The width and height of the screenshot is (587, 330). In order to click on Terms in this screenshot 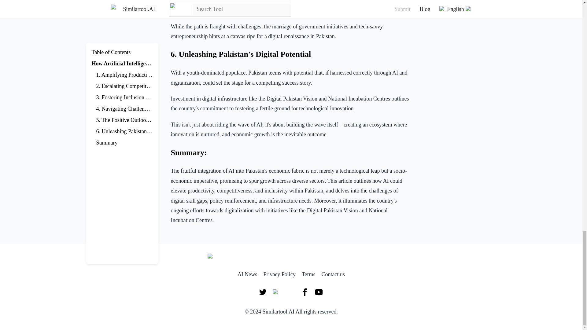, I will do `click(308, 274)`.